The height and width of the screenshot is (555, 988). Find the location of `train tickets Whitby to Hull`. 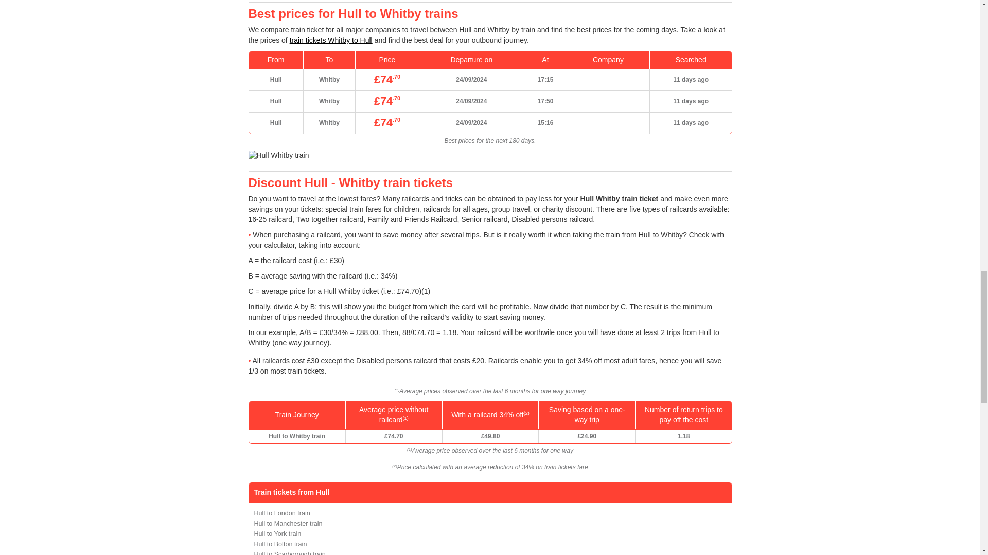

train tickets Whitby to Hull is located at coordinates (330, 40).